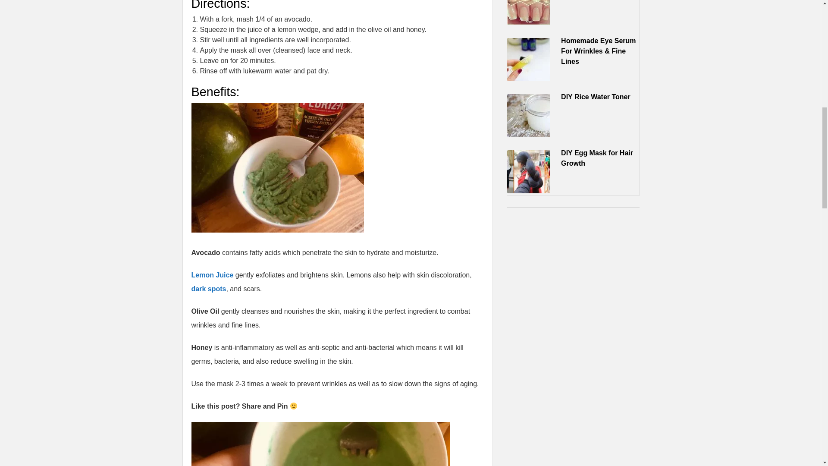 The image size is (828, 466). I want to click on DIY Japanese Face Mask, so click(321, 444).